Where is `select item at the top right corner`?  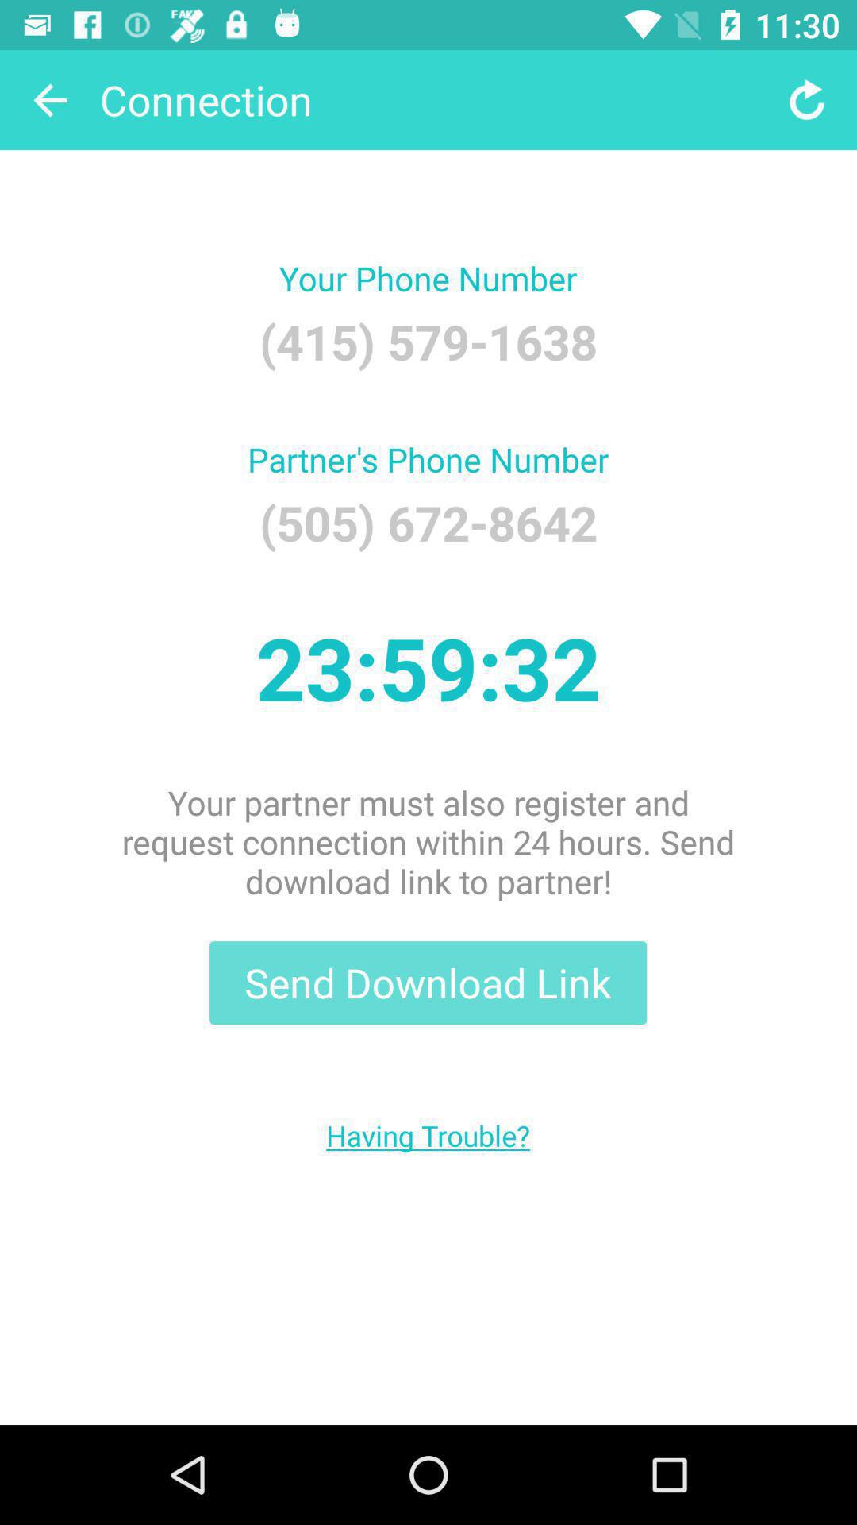 select item at the top right corner is located at coordinates (806, 100).